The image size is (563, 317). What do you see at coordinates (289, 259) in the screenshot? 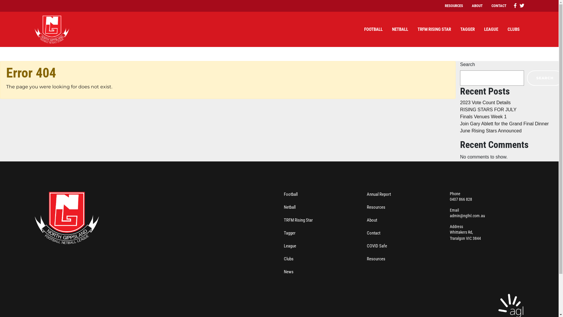
I see `Clubs` at bounding box center [289, 259].